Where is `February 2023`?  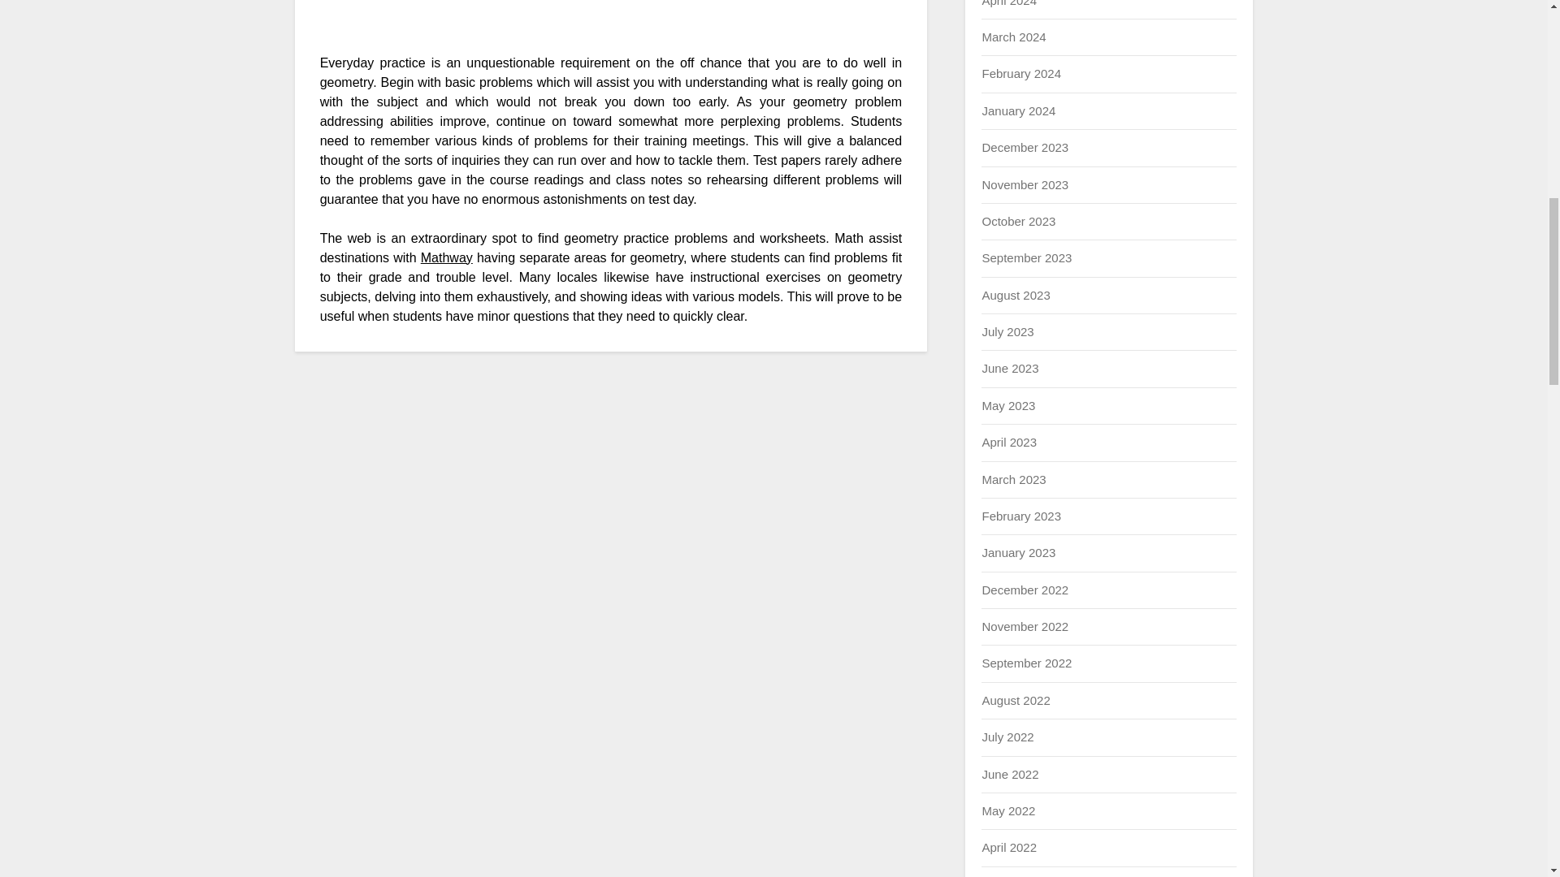
February 2023 is located at coordinates (1020, 516).